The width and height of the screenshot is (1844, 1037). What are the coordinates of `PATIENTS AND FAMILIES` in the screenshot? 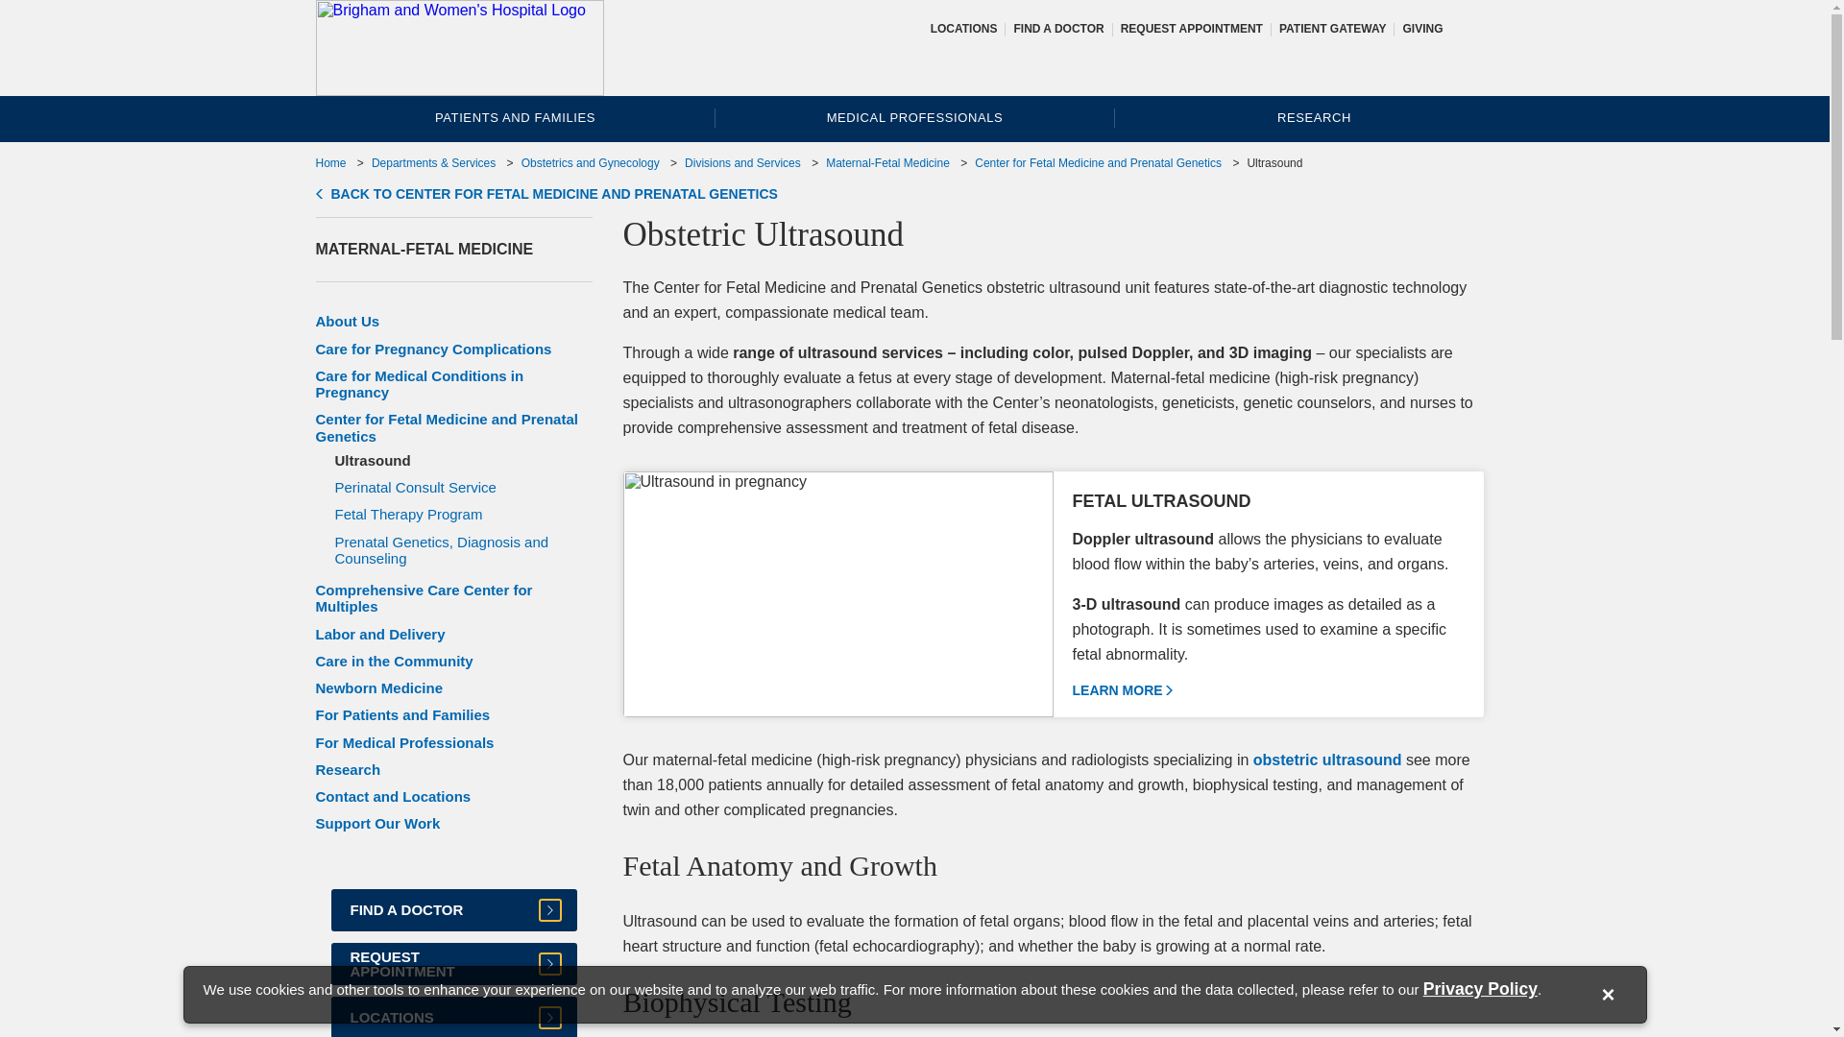 It's located at (515, 118).